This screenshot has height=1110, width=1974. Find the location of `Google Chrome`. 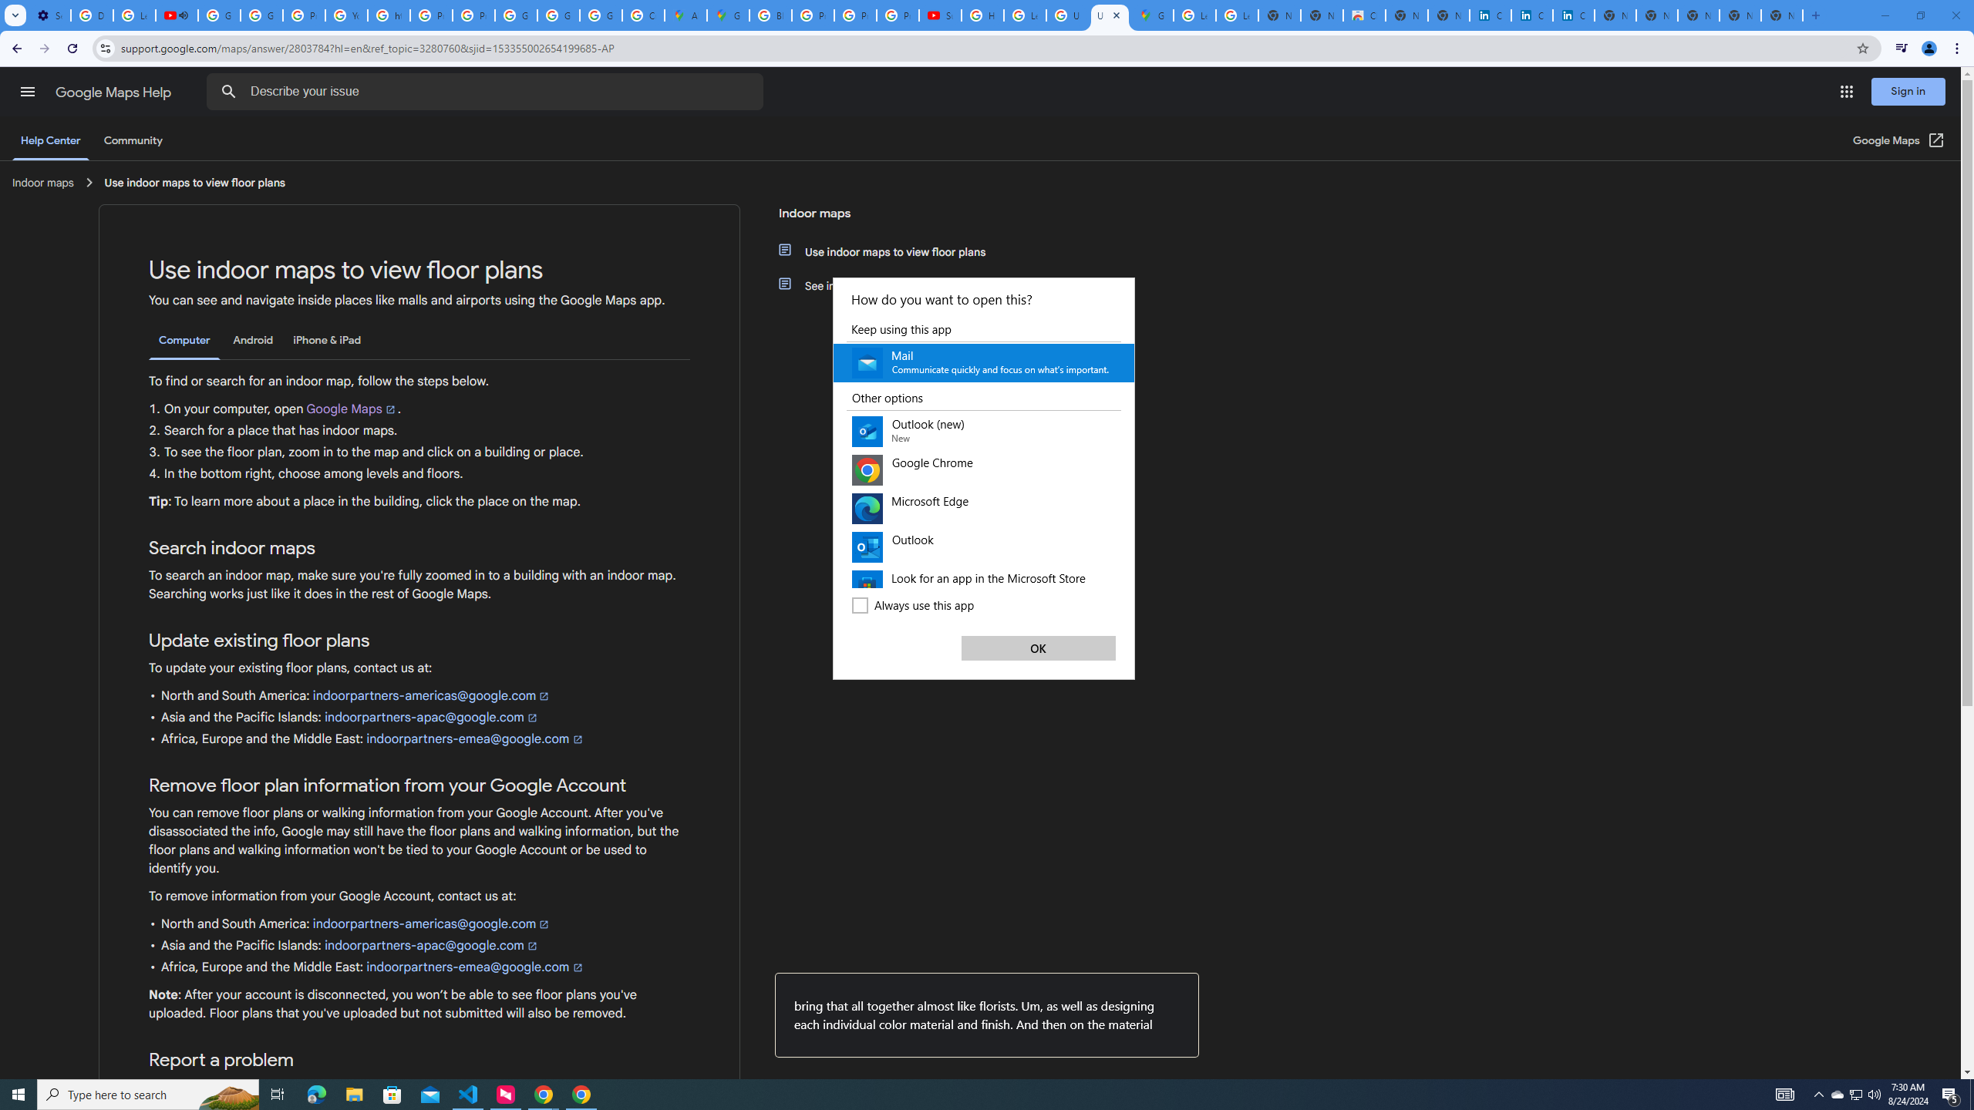

Google Chrome is located at coordinates (984, 470).